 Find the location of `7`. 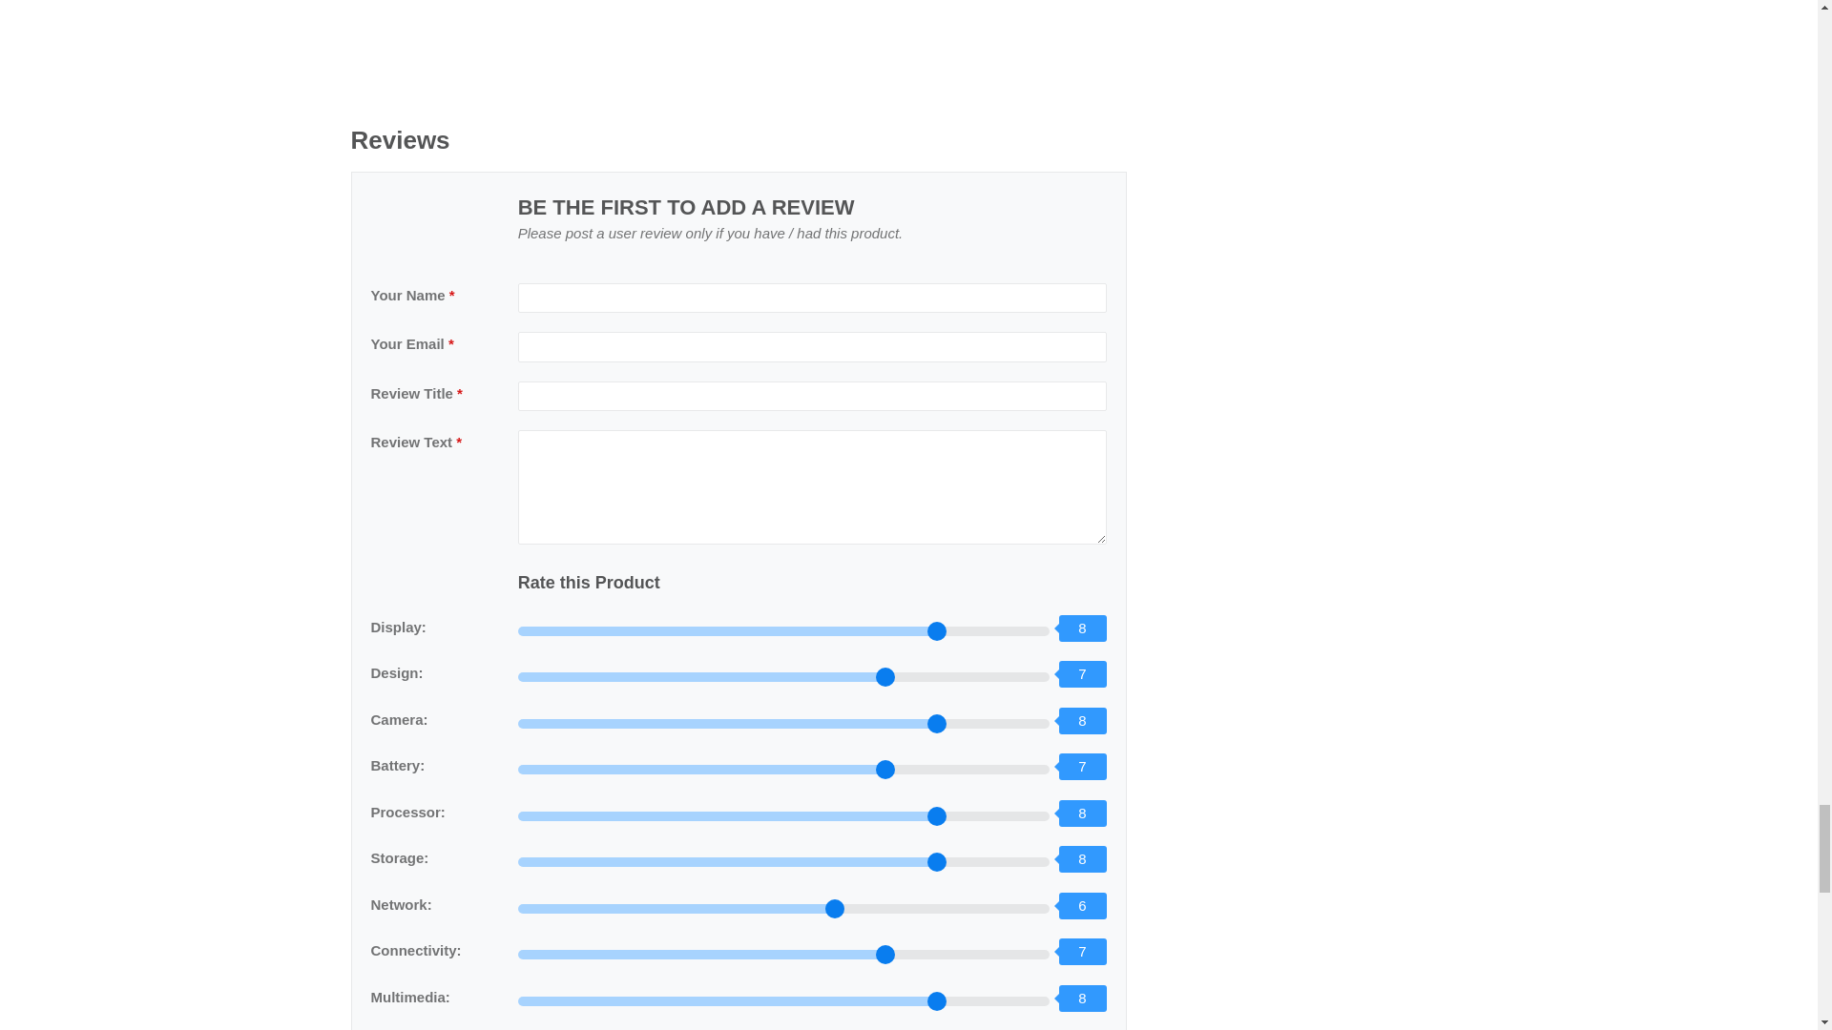

7 is located at coordinates (784, 770).